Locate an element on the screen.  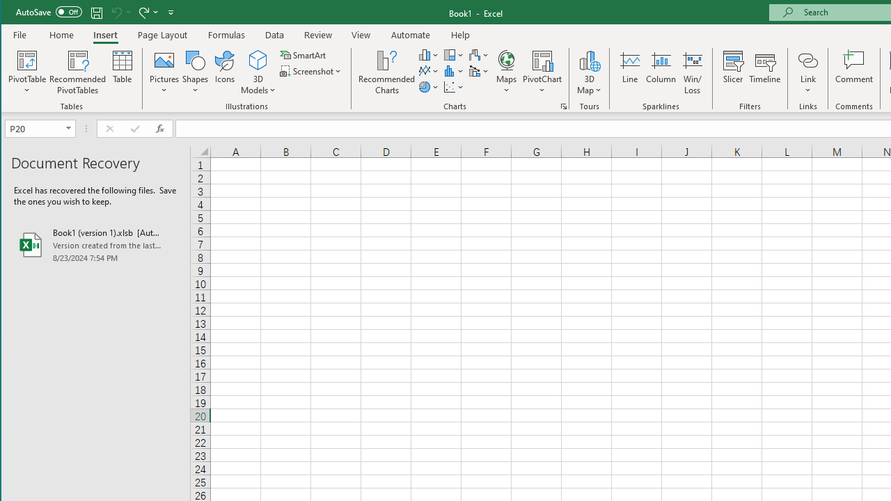
Insert Combo Chart is located at coordinates (479, 71).